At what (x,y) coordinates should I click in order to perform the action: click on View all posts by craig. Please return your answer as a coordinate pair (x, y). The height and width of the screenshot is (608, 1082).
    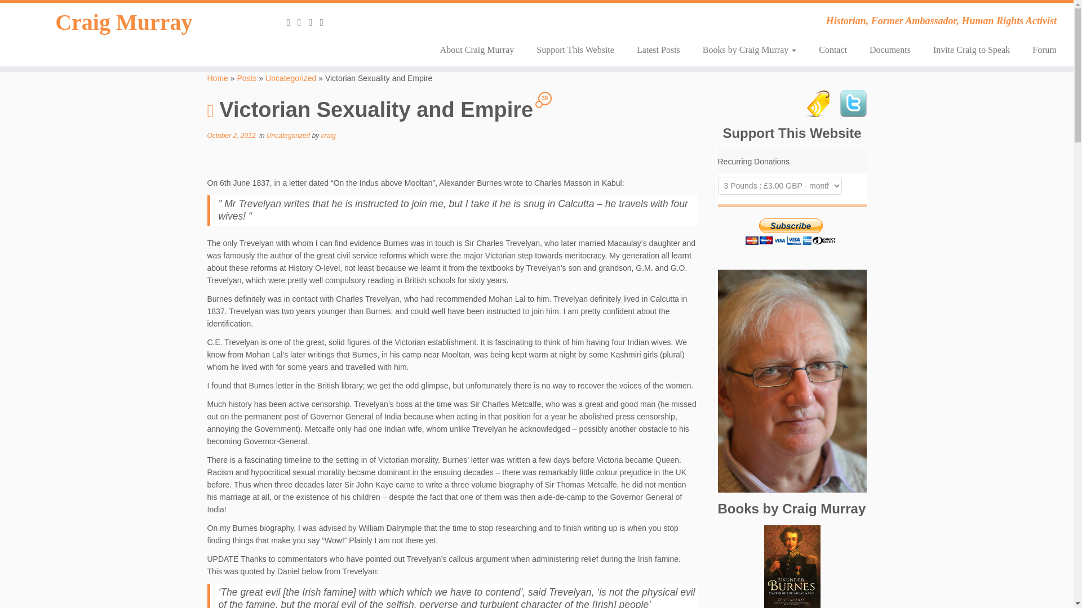
    Looking at the image, I should click on (328, 136).